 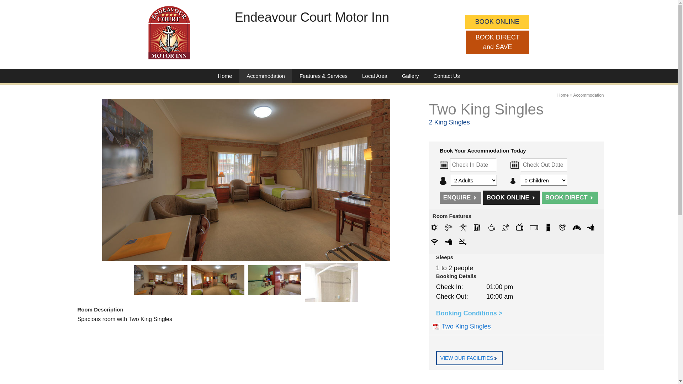 What do you see at coordinates (470, 358) in the screenshot?
I see `VIEW OUR FACILITIES` at bounding box center [470, 358].